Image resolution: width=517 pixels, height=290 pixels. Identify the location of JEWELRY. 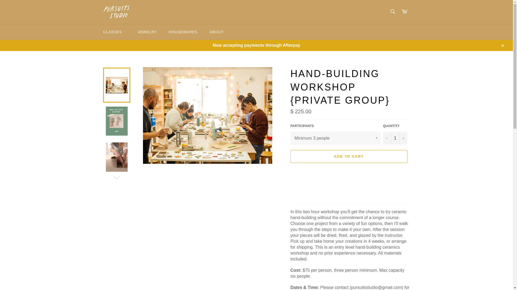
(147, 32).